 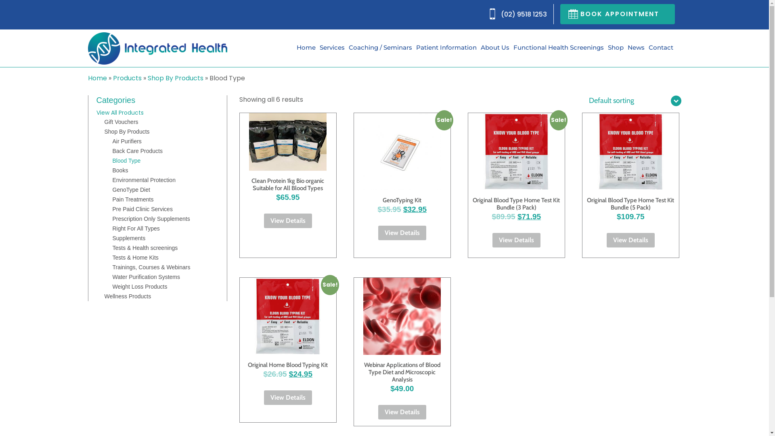 What do you see at coordinates (146, 277) in the screenshot?
I see `Water Purification Systems` at bounding box center [146, 277].